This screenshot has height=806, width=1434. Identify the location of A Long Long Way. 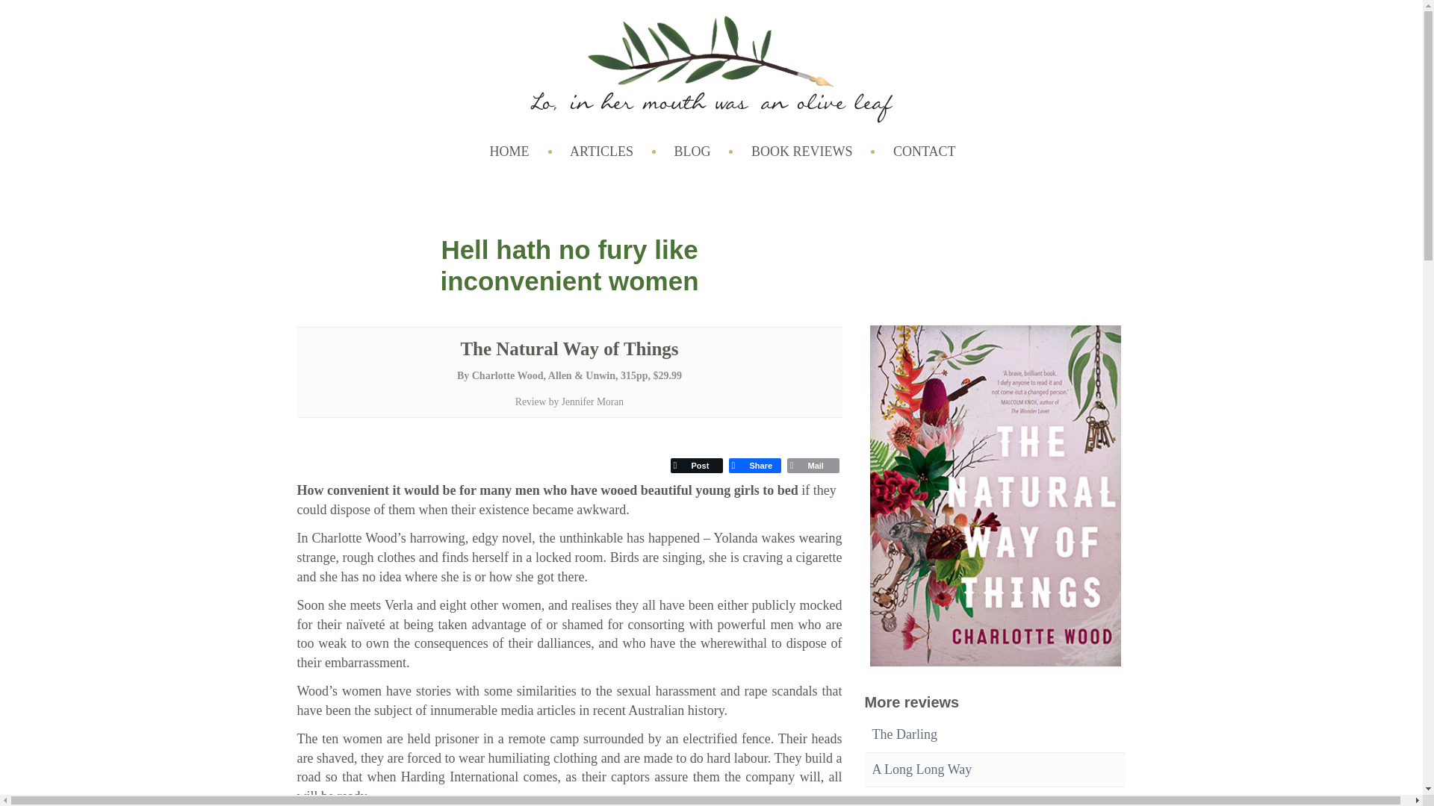
(922, 769).